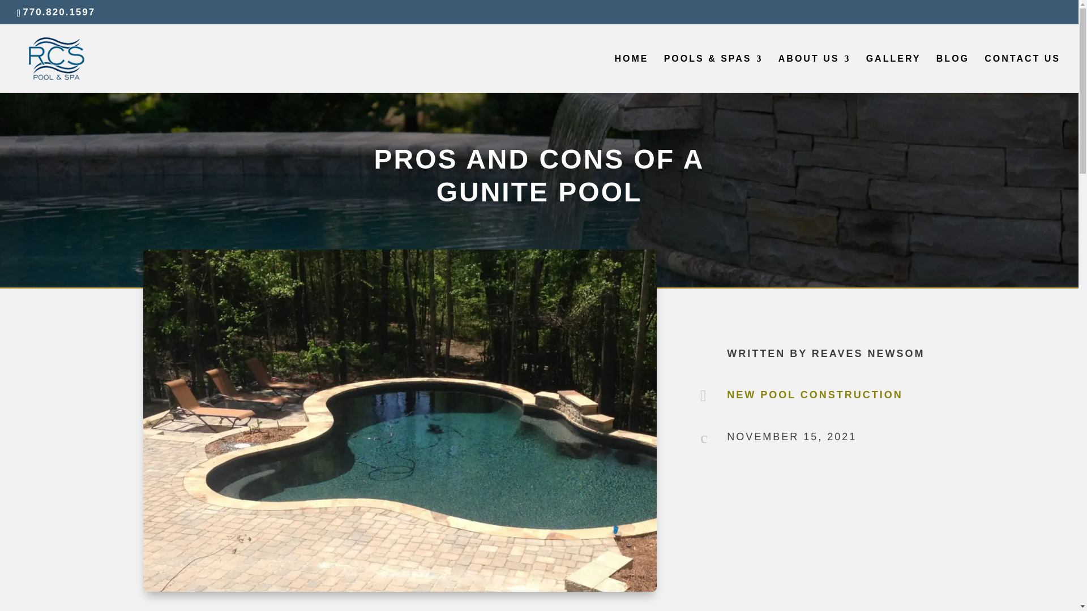  I want to click on CONTACT US, so click(1022, 72).